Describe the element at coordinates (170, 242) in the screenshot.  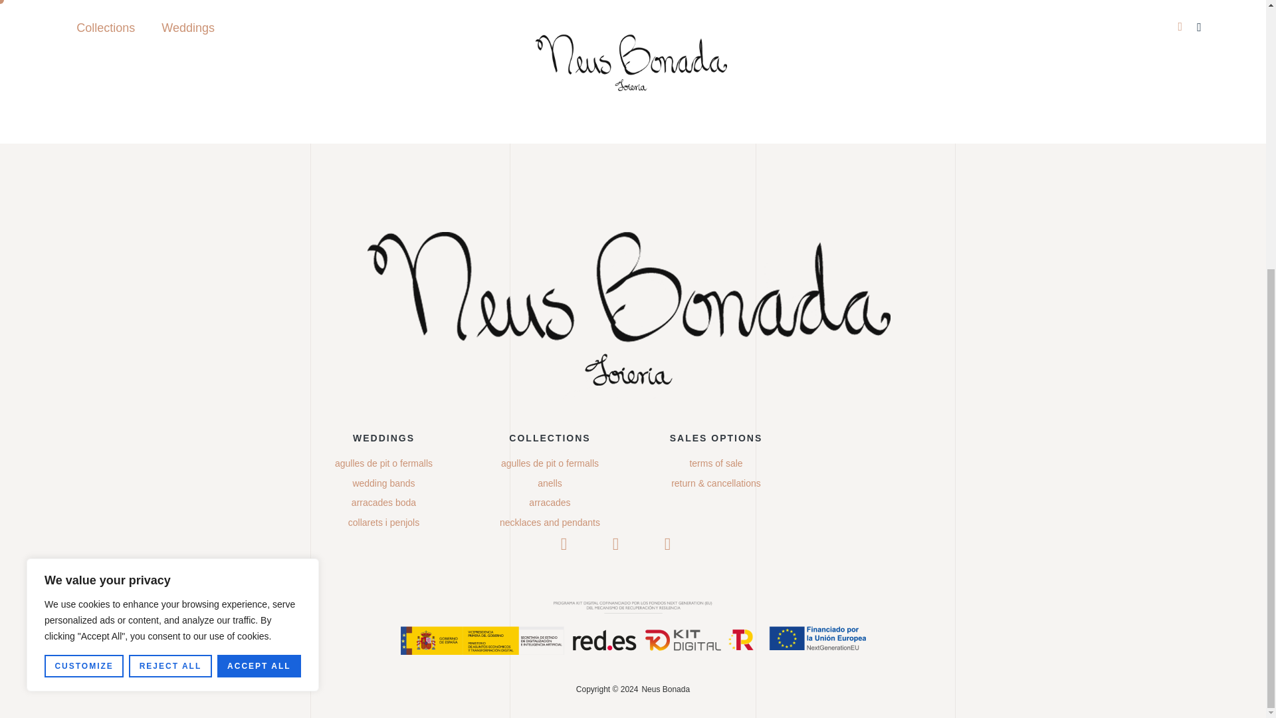
I see `REJECT ALL` at that location.